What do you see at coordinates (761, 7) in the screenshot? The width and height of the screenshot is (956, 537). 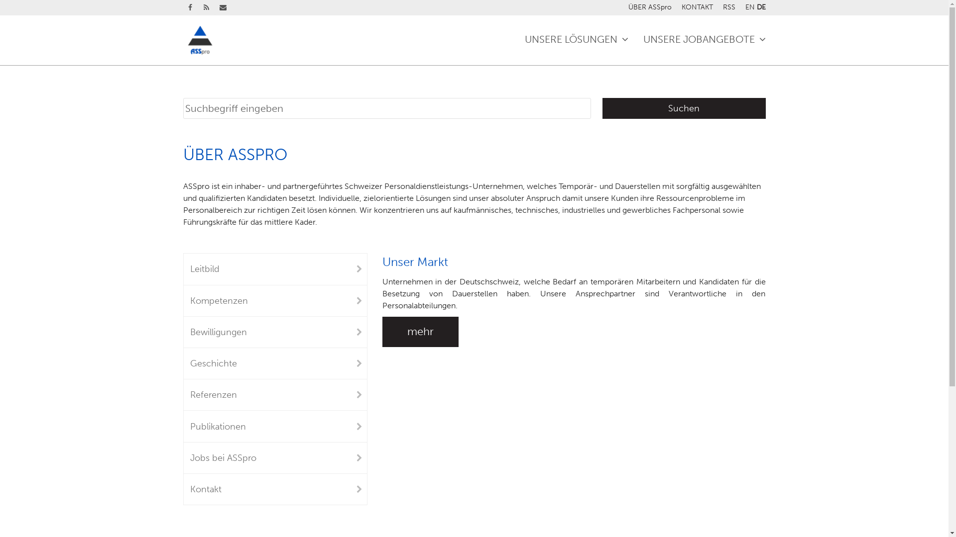 I see `DE` at bounding box center [761, 7].